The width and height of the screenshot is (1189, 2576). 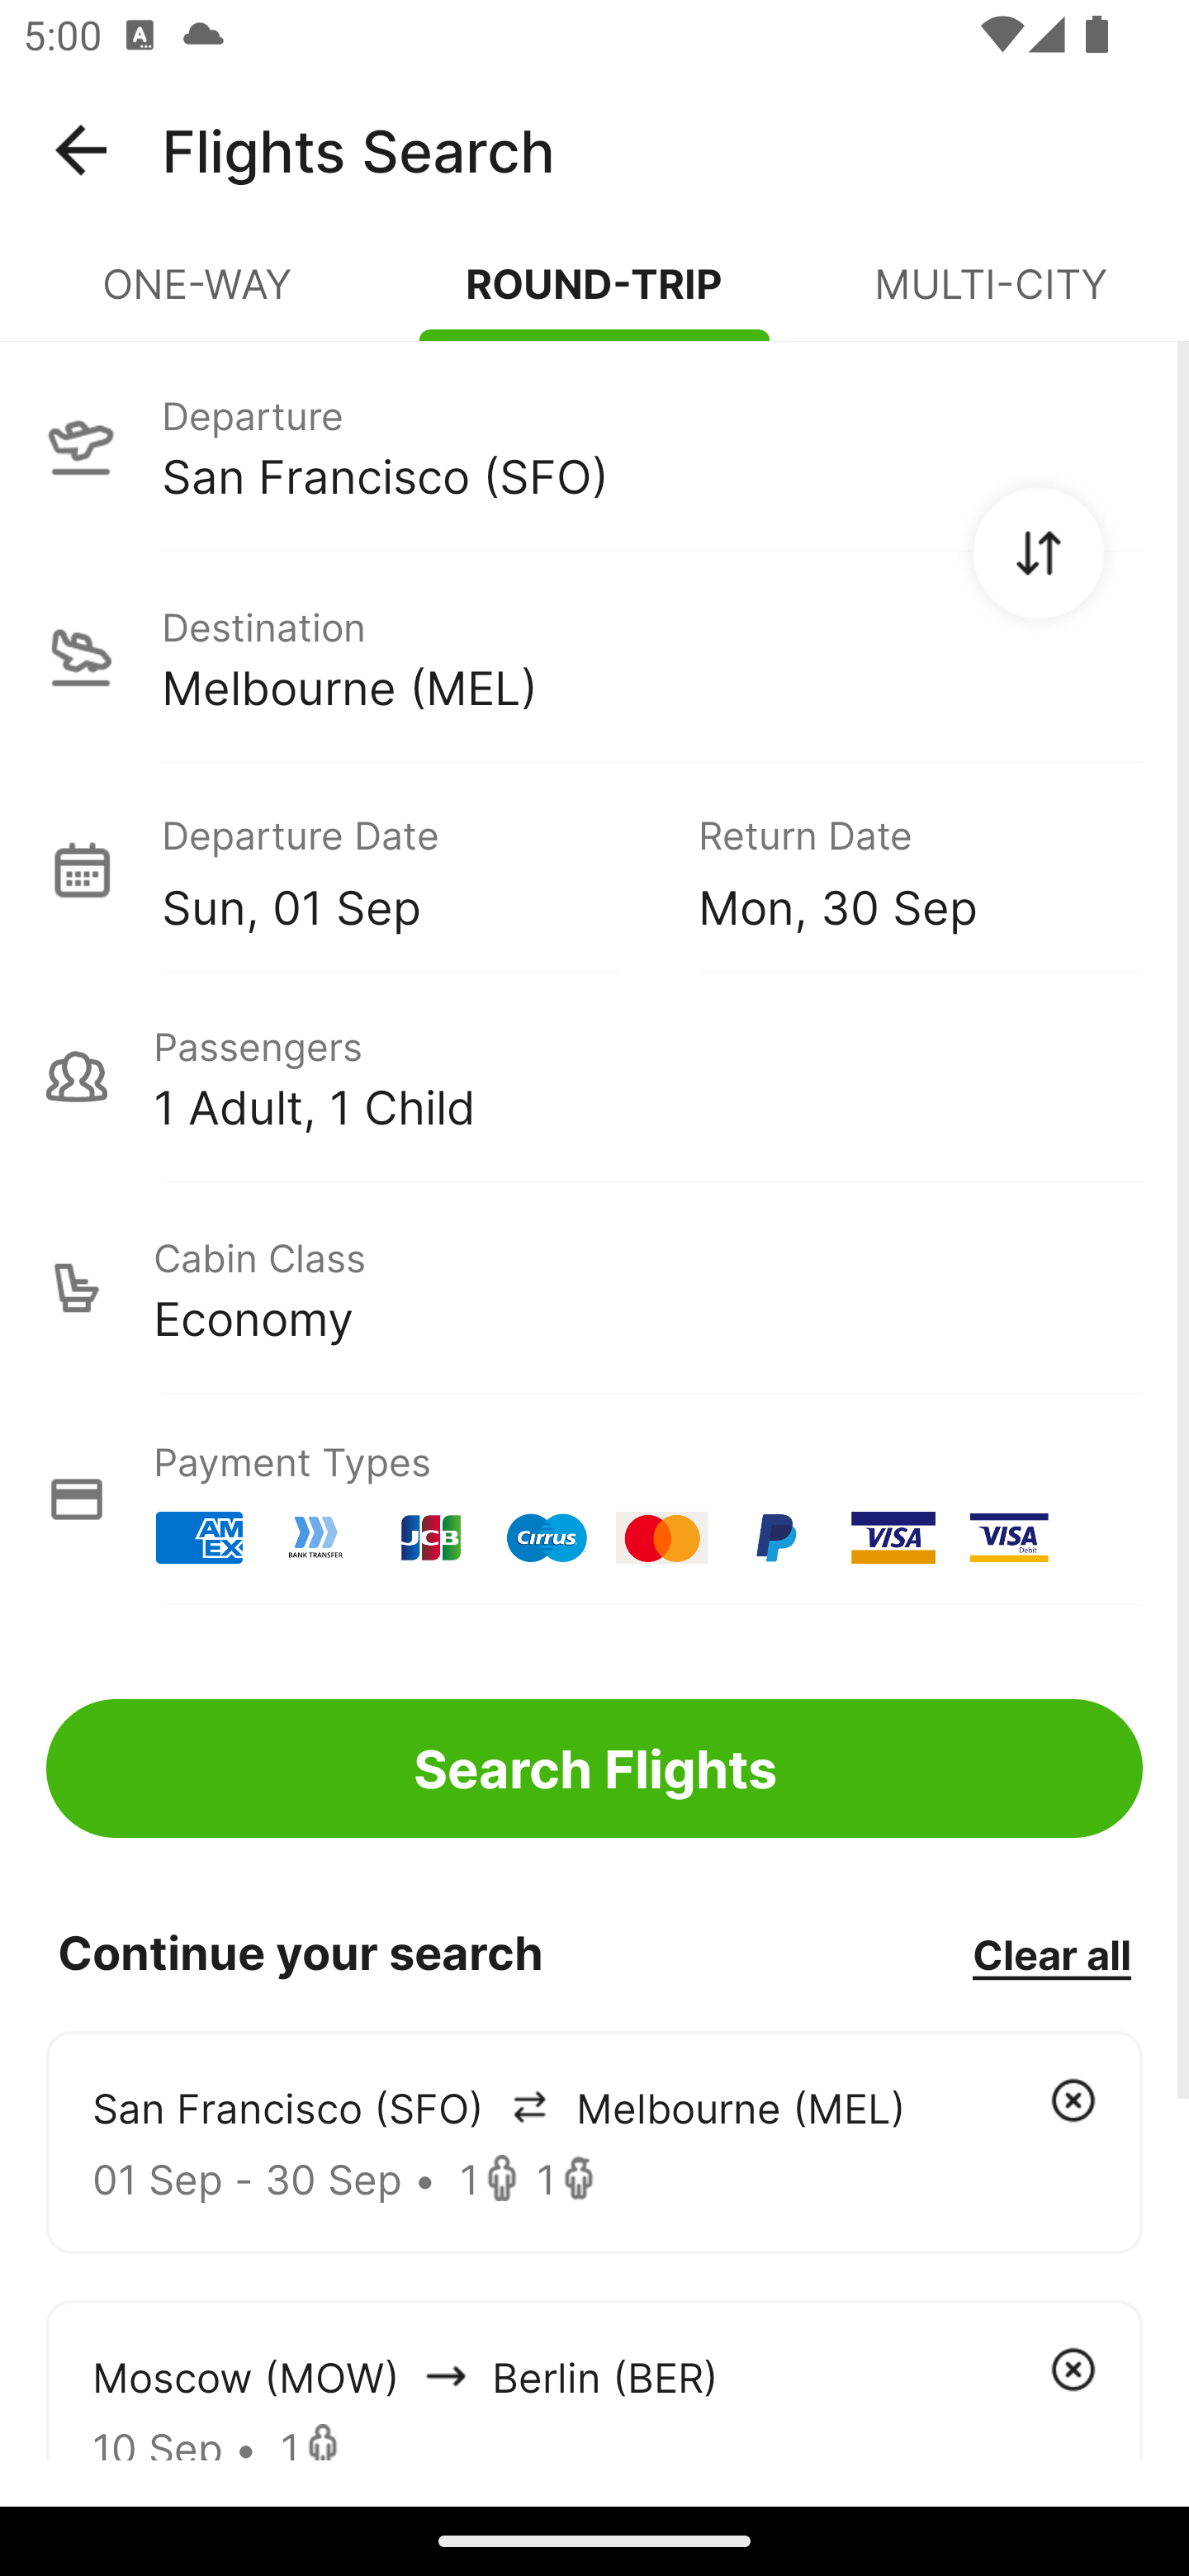 What do you see at coordinates (897, 869) in the screenshot?
I see `Return Date Mon, 30 Sep` at bounding box center [897, 869].